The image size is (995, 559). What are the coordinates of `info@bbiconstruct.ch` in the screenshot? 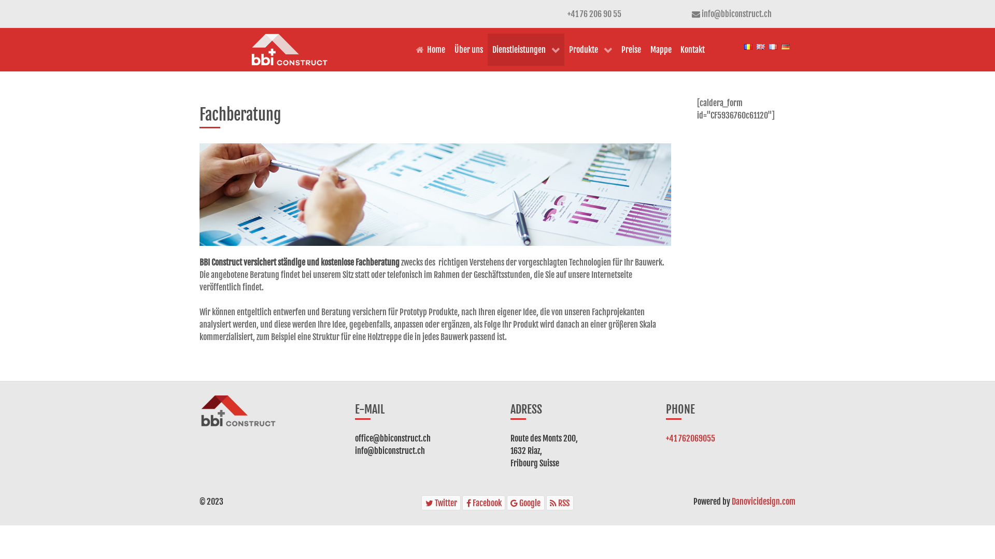 It's located at (737, 14).